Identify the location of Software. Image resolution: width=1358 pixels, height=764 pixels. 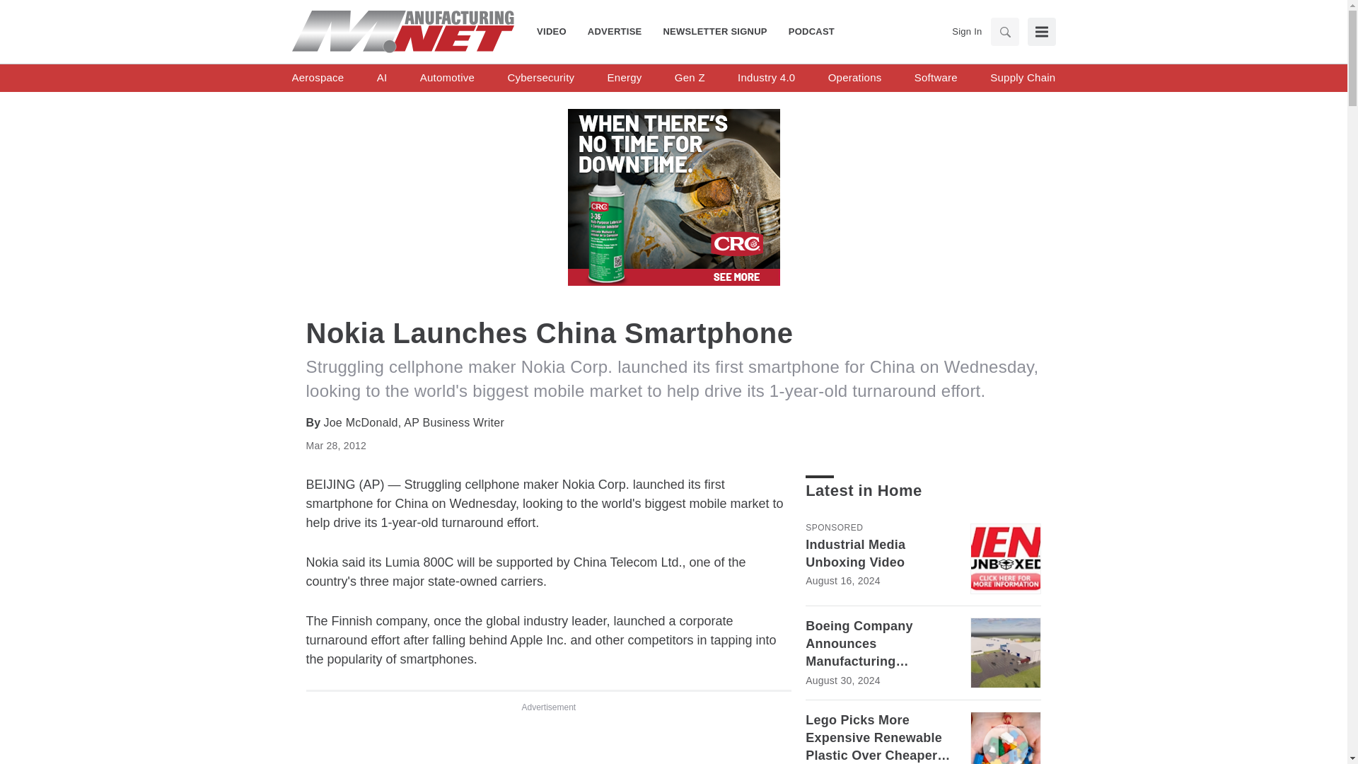
(935, 78).